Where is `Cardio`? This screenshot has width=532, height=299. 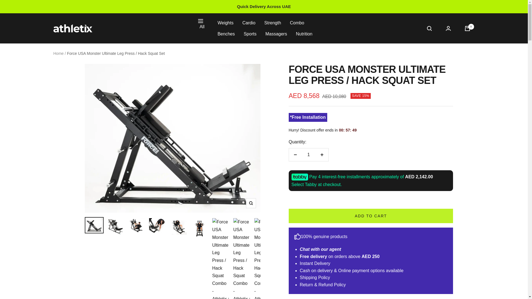 Cardio is located at coordinates (249, 23).